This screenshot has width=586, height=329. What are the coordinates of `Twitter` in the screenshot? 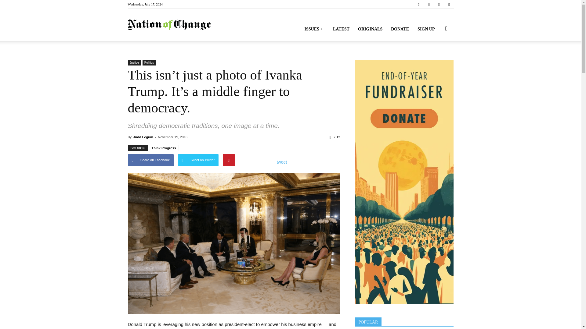 It's located at (439, 4).